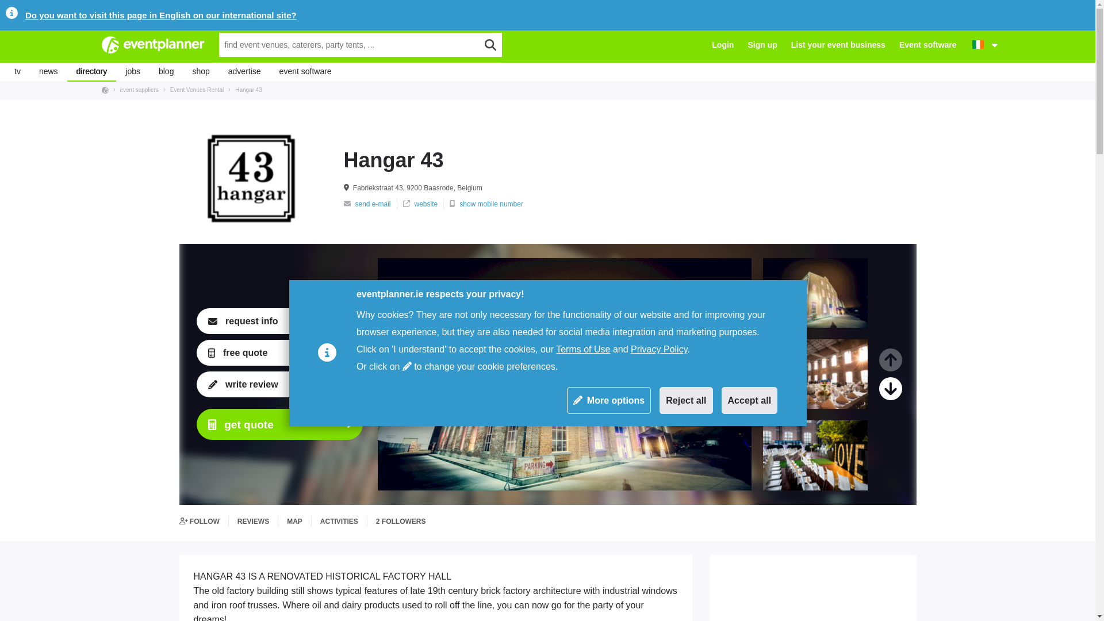 This screenshot has width=1104, height=621. What do you see at coordinates (928, 45) in the screenshot?
I see `Event software` at bounding box center [928, 45].